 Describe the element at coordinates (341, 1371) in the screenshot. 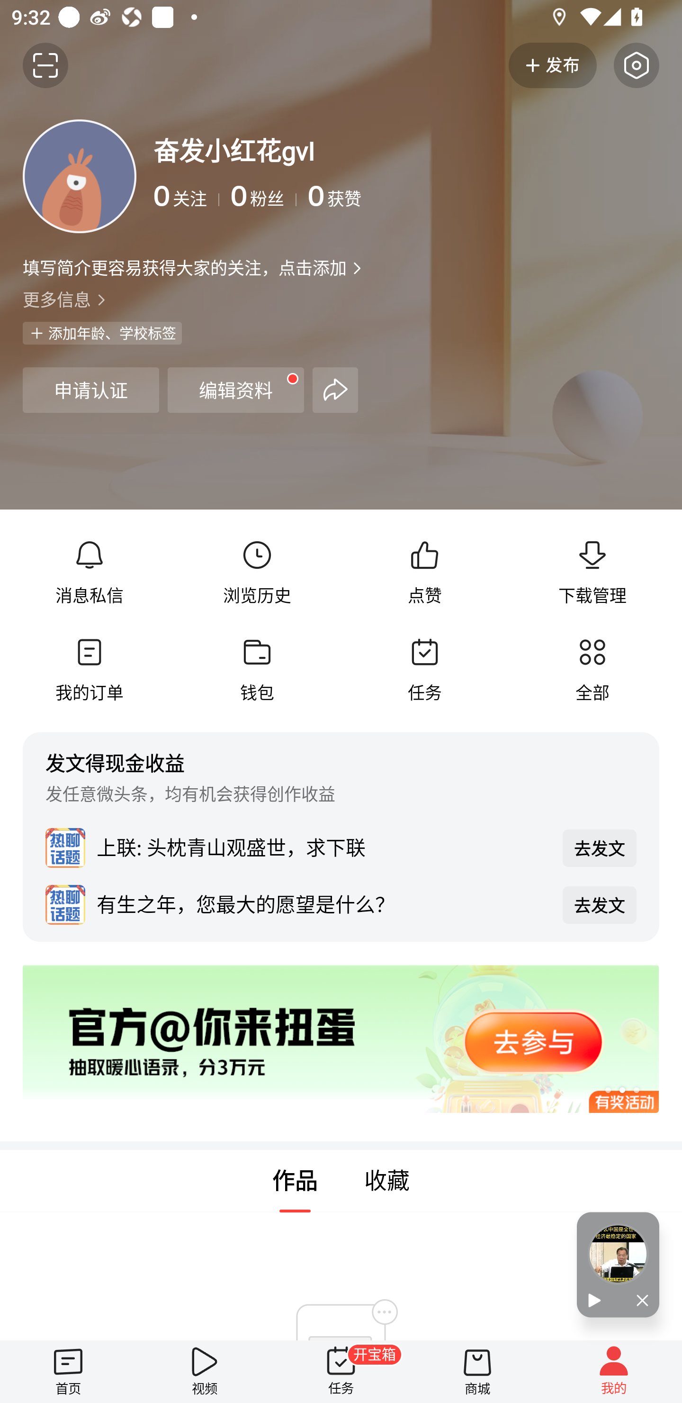

I see `任务 开宝箱` at that location.